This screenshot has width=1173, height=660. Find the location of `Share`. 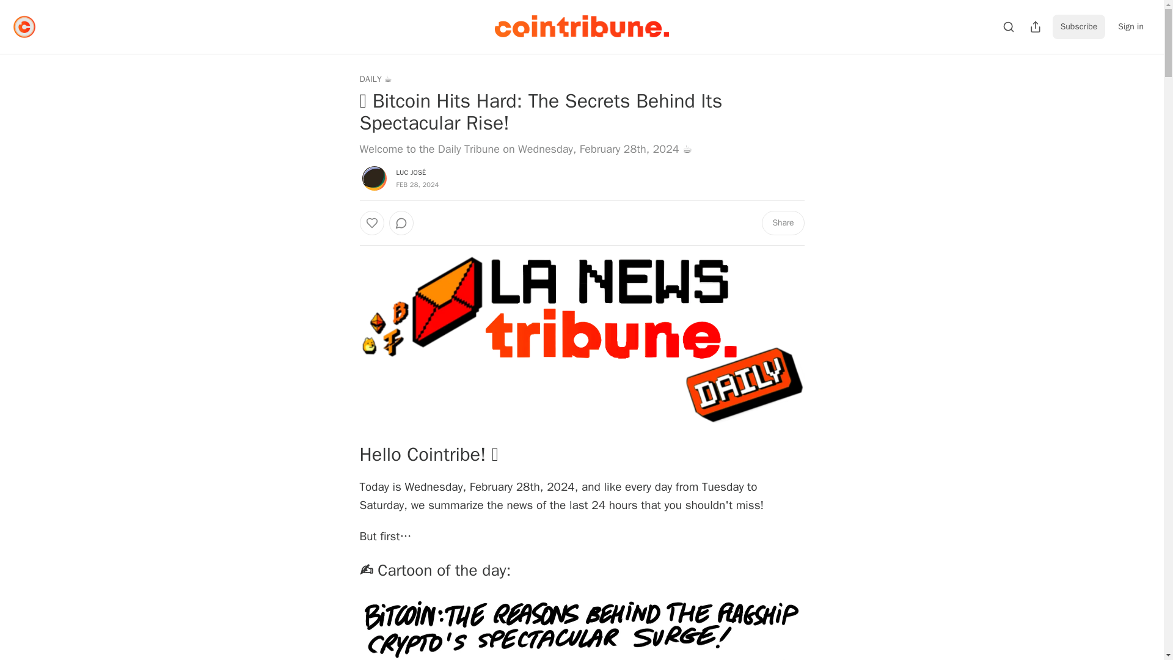

Share is located at coordinates (782, 222).